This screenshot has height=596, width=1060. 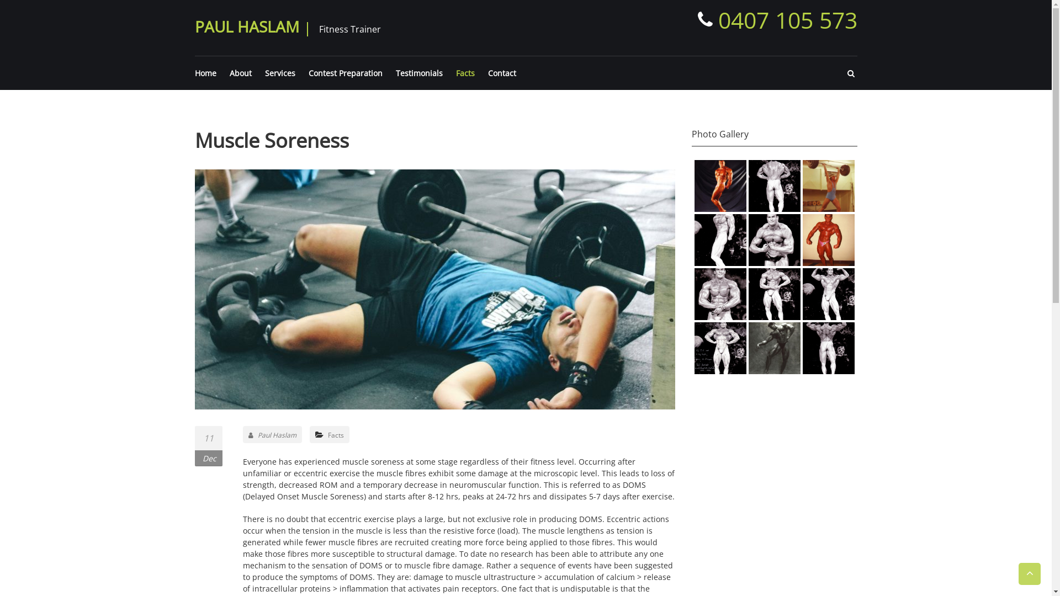 What do you see at coordinates (280, 73) in the screenshot?
I see `Services` at bounding box center [280, 73].